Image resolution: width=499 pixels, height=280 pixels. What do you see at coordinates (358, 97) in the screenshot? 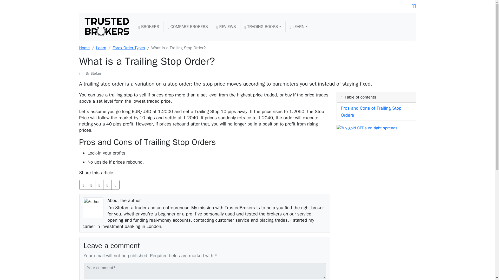
I see `Table of contents` at bounding box center [358, 97].